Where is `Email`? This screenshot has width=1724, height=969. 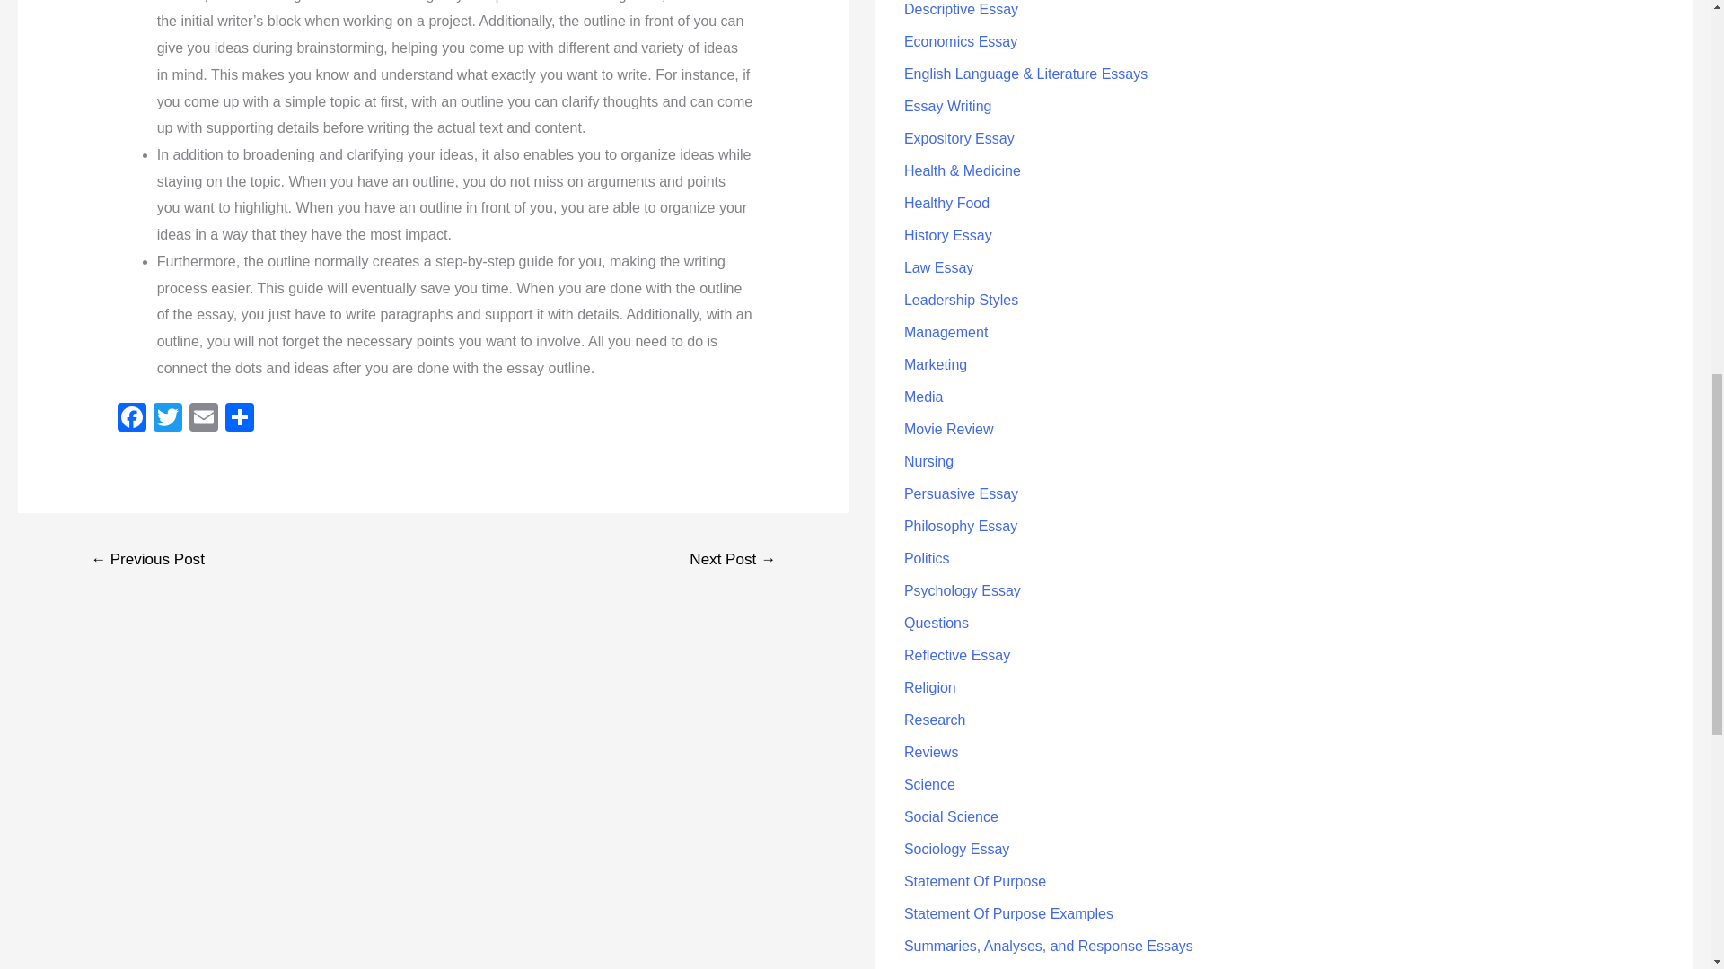
Email is located at coordinates (204, 420).